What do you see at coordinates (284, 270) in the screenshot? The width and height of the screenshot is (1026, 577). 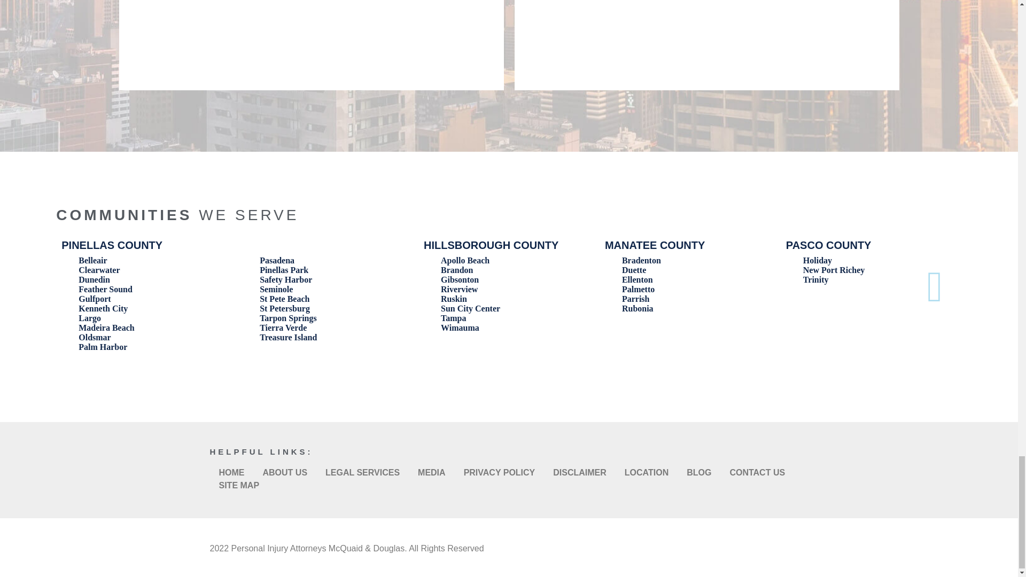 I see `Pinellas Park` at bounding box center [284, 270].